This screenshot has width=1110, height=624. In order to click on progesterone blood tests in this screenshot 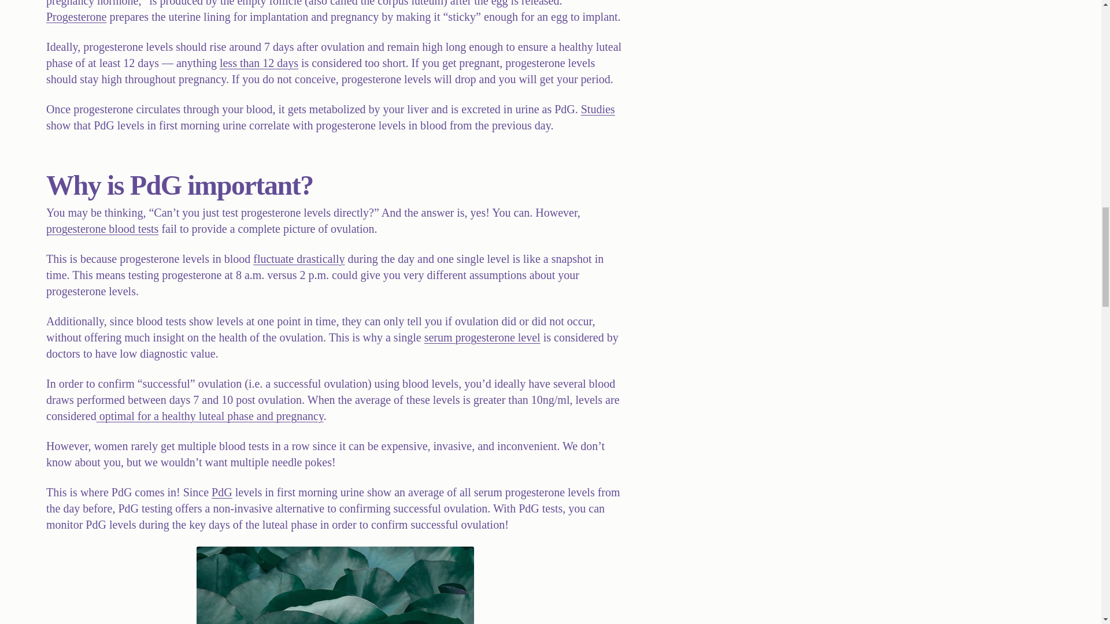, I will do `click(102, 229)`.